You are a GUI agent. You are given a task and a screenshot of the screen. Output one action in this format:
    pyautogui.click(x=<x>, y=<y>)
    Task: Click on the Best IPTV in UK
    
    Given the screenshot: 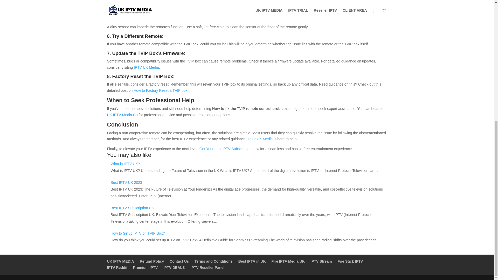 What is the action you would take?
    pyautogui.click(x=252, y=261)
    